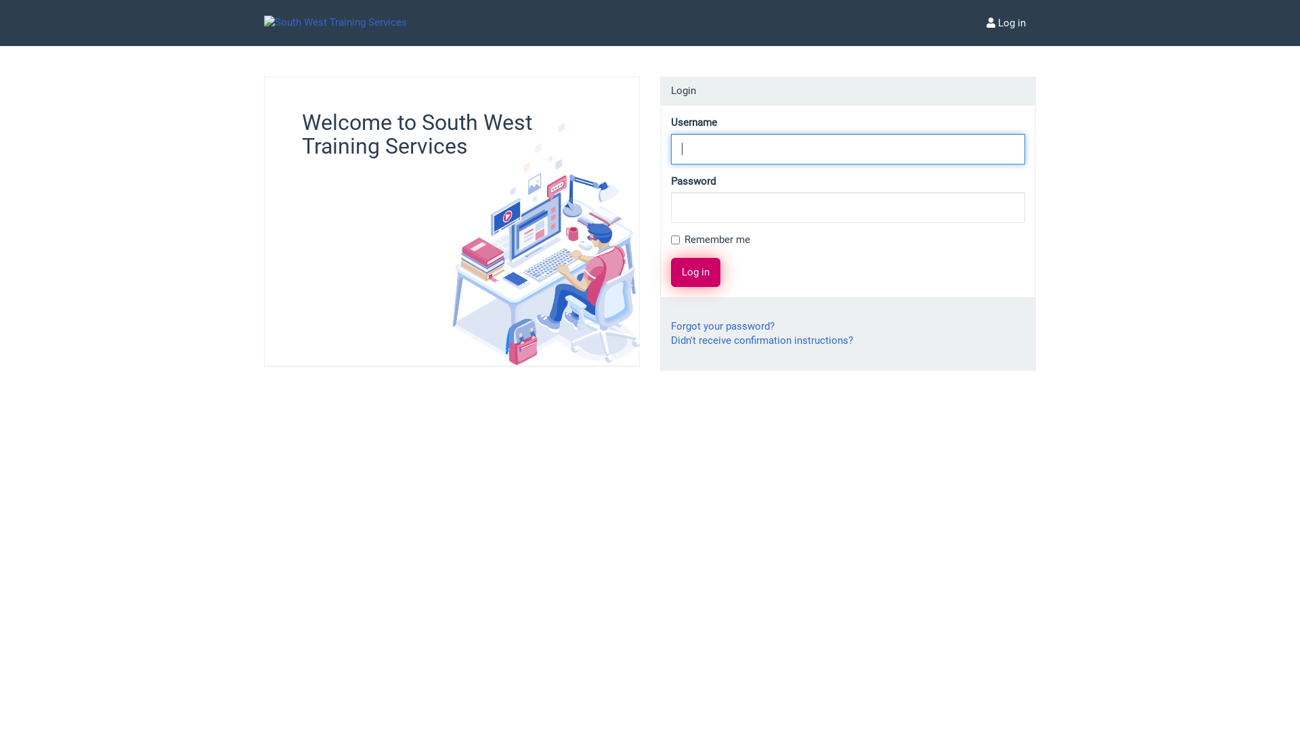 The image size is (1300, 731). Describe the element at coordinates (1006, 23) in the screenshot. I see `Log in` at that location.